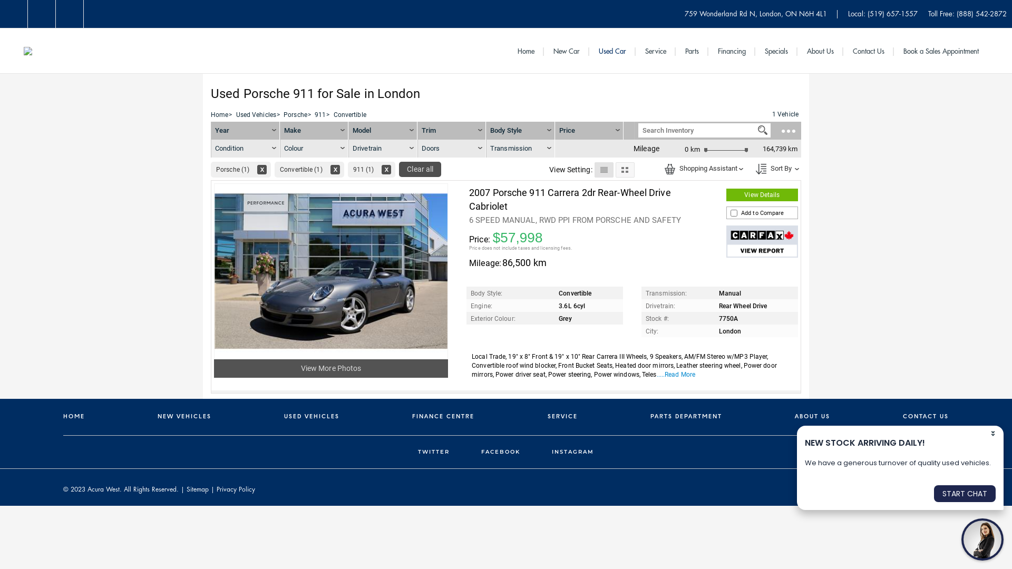  What do you see at coordinates (451, 149) in the screenshot?
I see `Doors` at bounding box center [451, 149].